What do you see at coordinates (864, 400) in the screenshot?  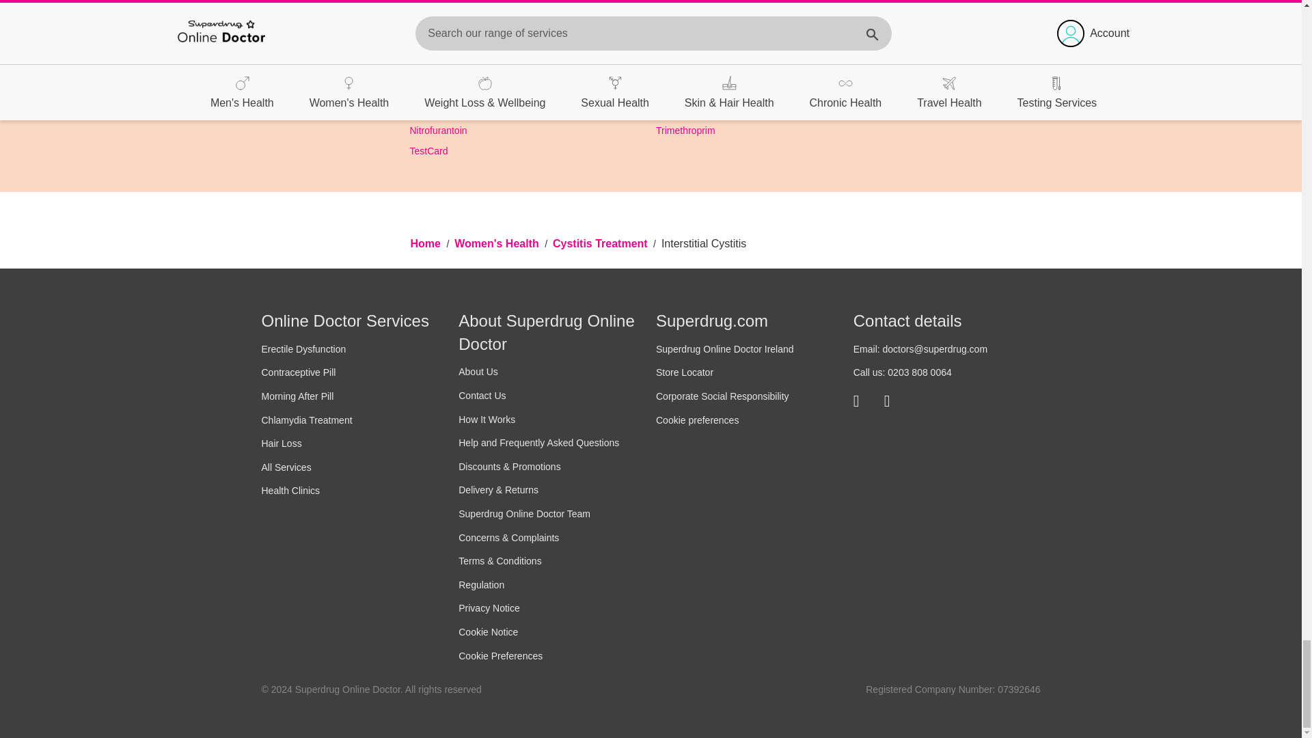 I see `Facebook` at bounding box center [864, 400].